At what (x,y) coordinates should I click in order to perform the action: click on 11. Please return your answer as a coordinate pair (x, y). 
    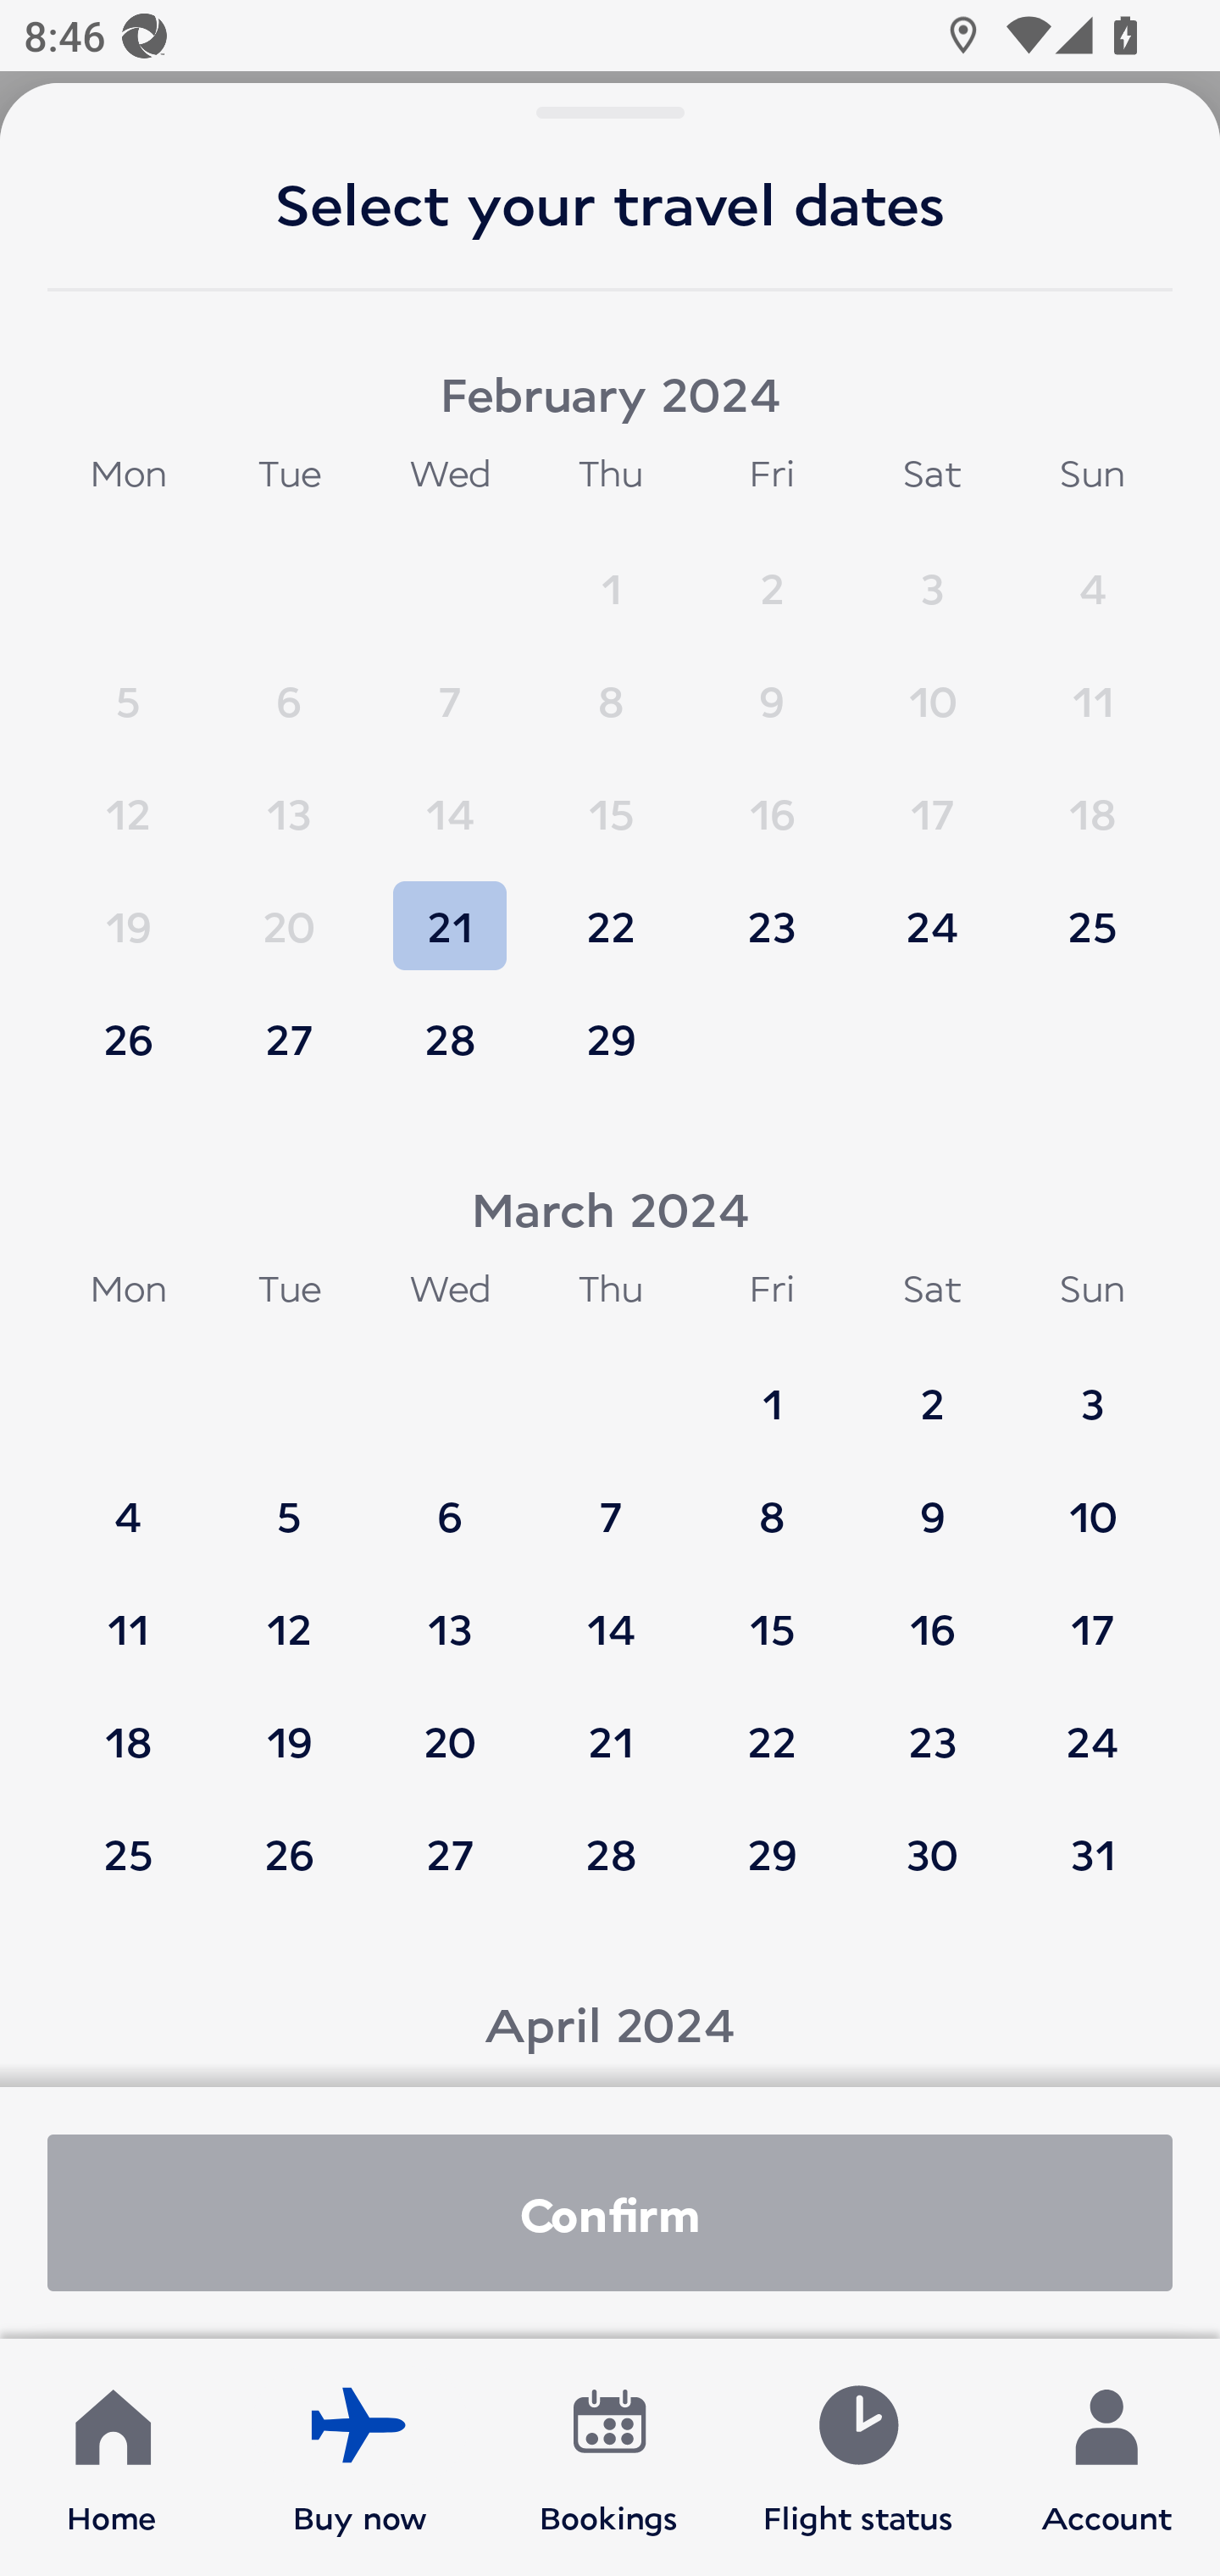
    Looking at the image, I should click on (128, 1613).